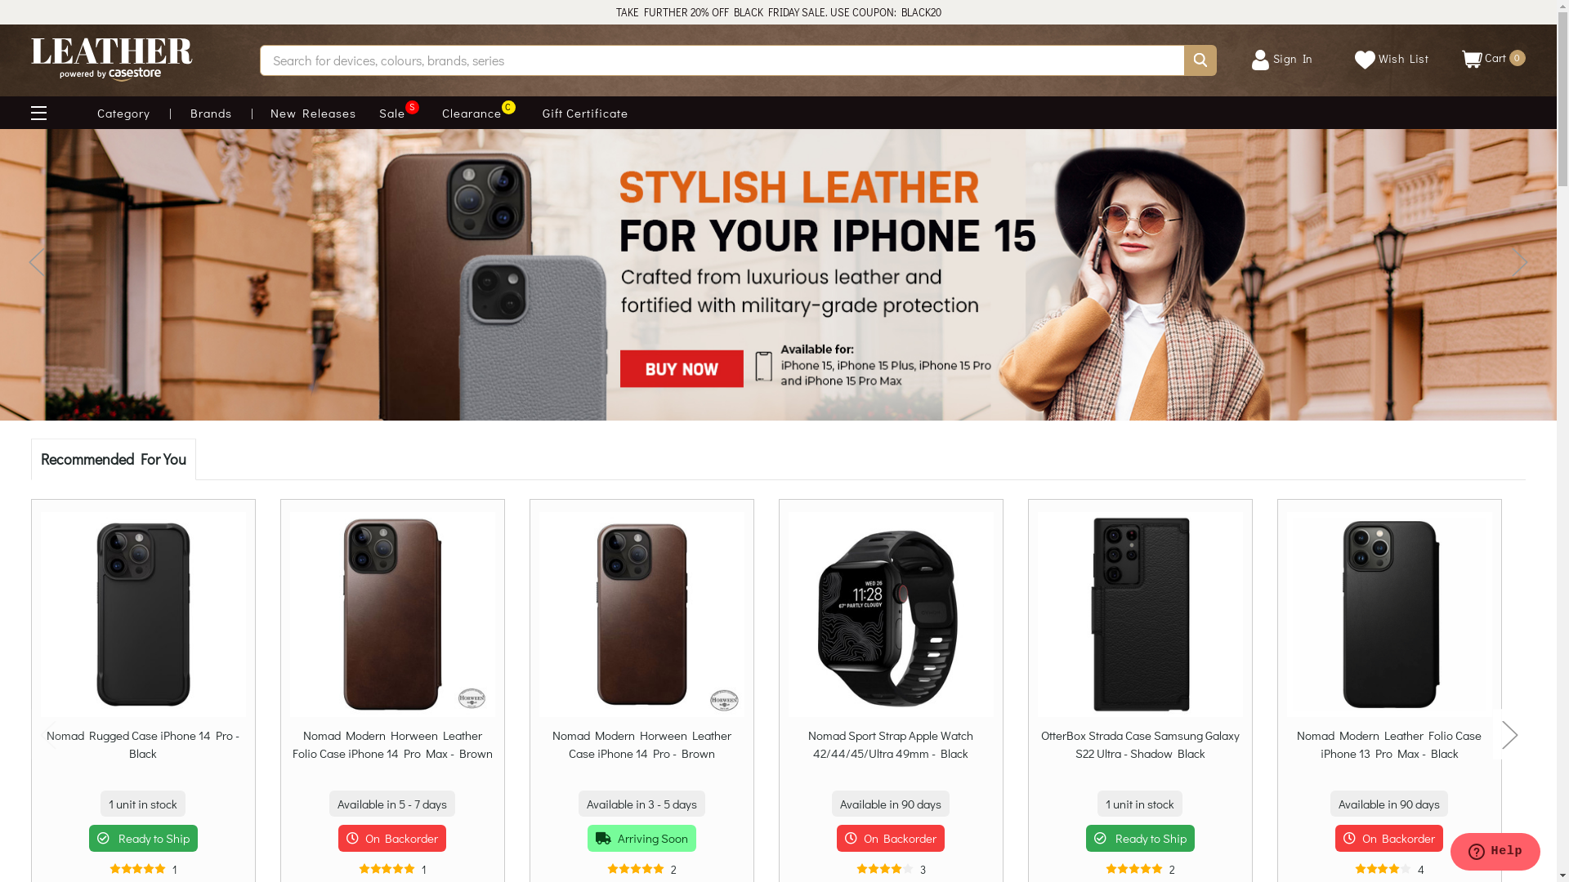 The height and width of the screenshot is (882, 1569). Describe the element at coordinates (472, 113) in the screenshot. I see `Clearance
C` at that location.